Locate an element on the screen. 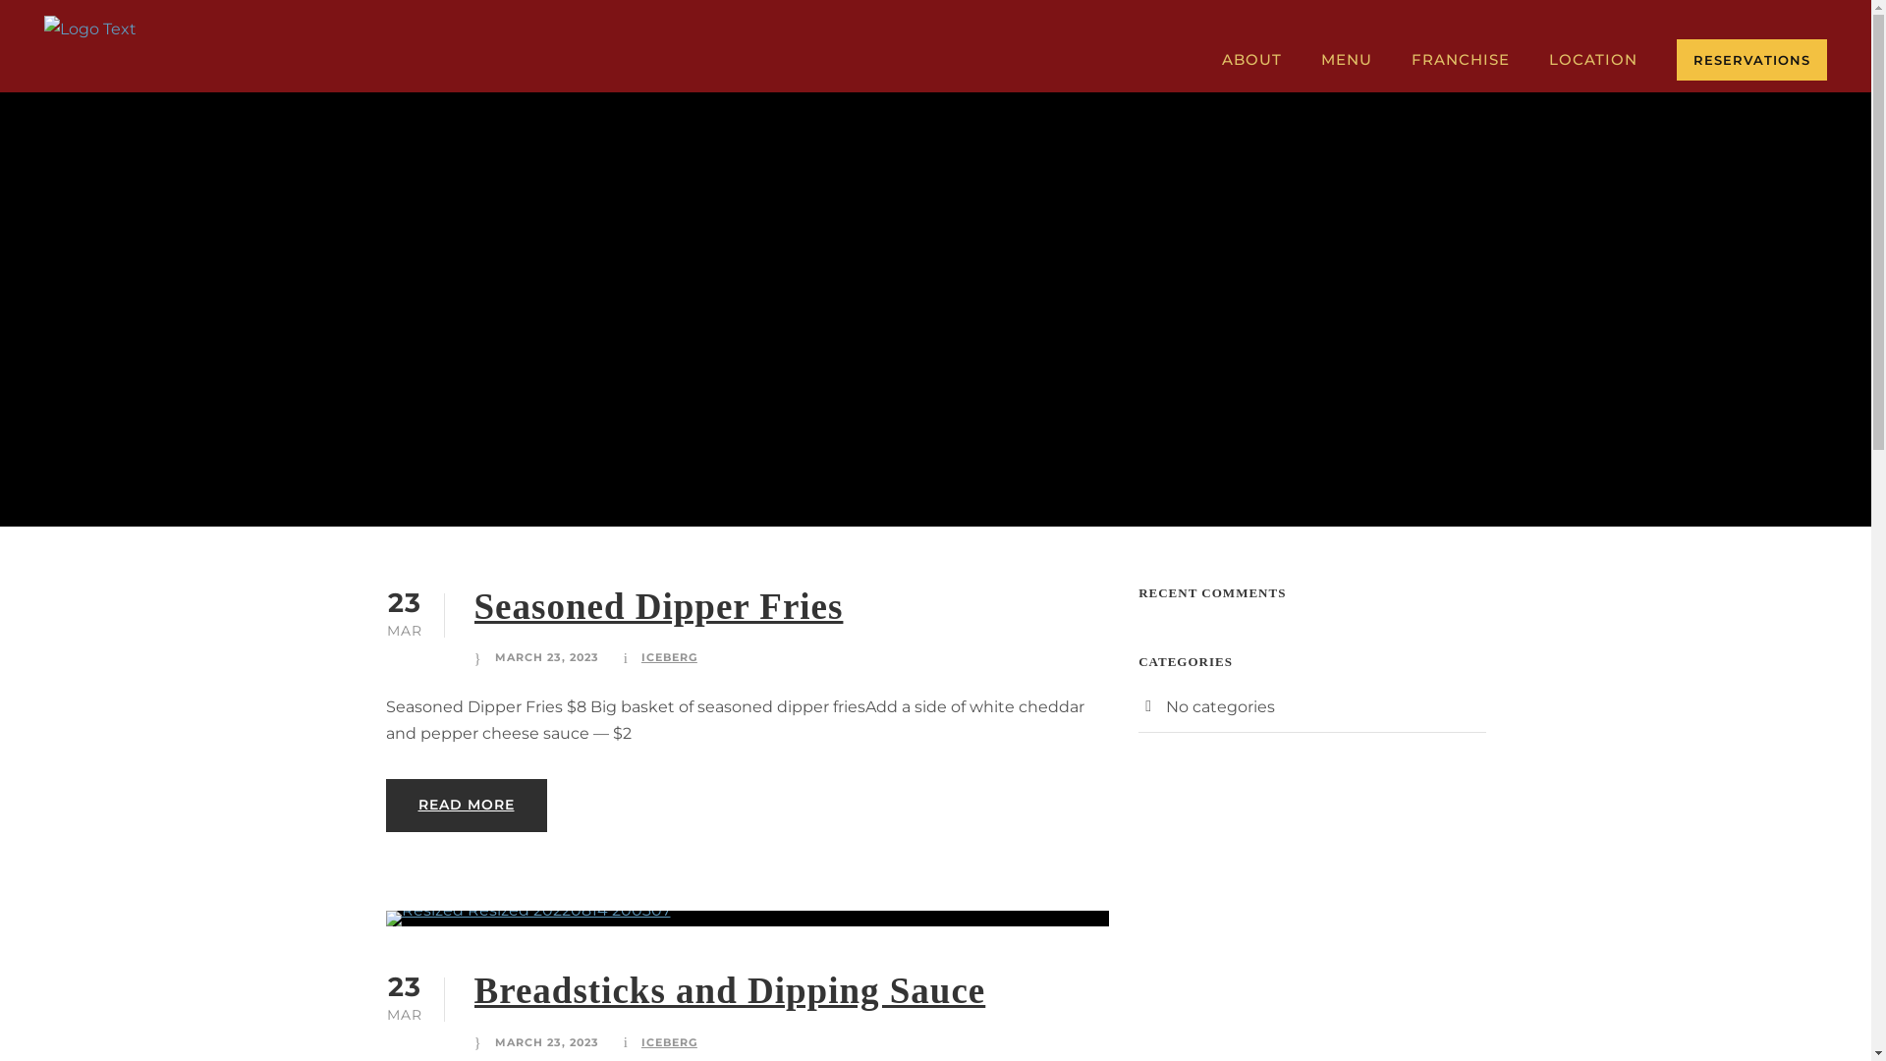 The height and width of the screenshot is (1061, 1886). RESERVATIONS is located at coordinates (1752, 60).